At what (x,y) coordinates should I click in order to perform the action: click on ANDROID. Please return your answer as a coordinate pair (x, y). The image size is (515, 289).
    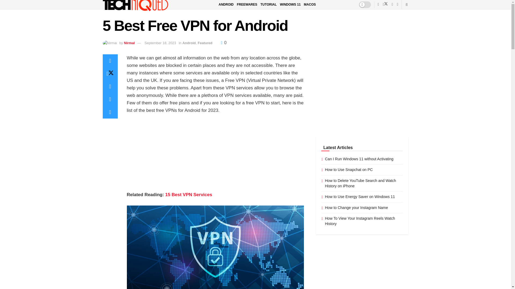
    Looking at the image, I should click on (226, 5).